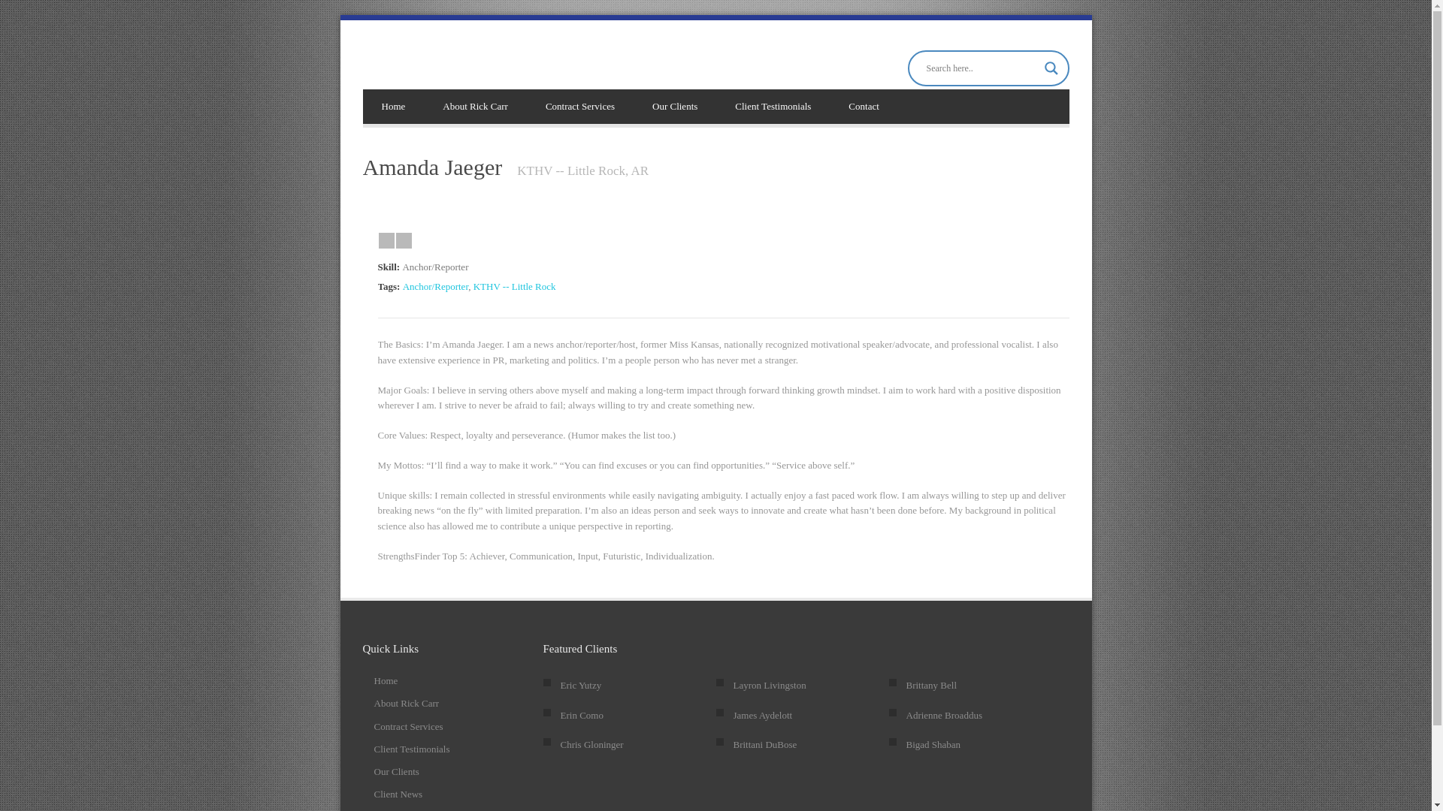 The width and height of the screenshot is (1443, 811). What do you see at coordinates (475, 107) in the screenshot?
I see `About Rick Carr` at bounding box center [475, 107].